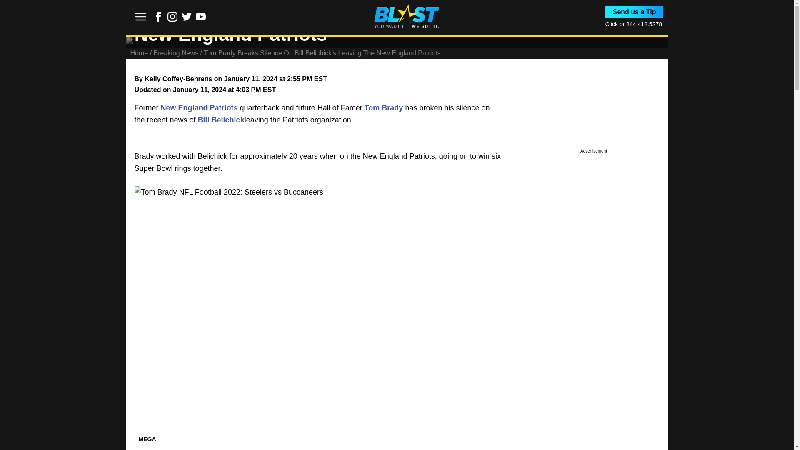 This screenshot has height=450, width=800. Describe the element at coordinates (176, 53) in the screenshot. I see `Breaking News` at that location.